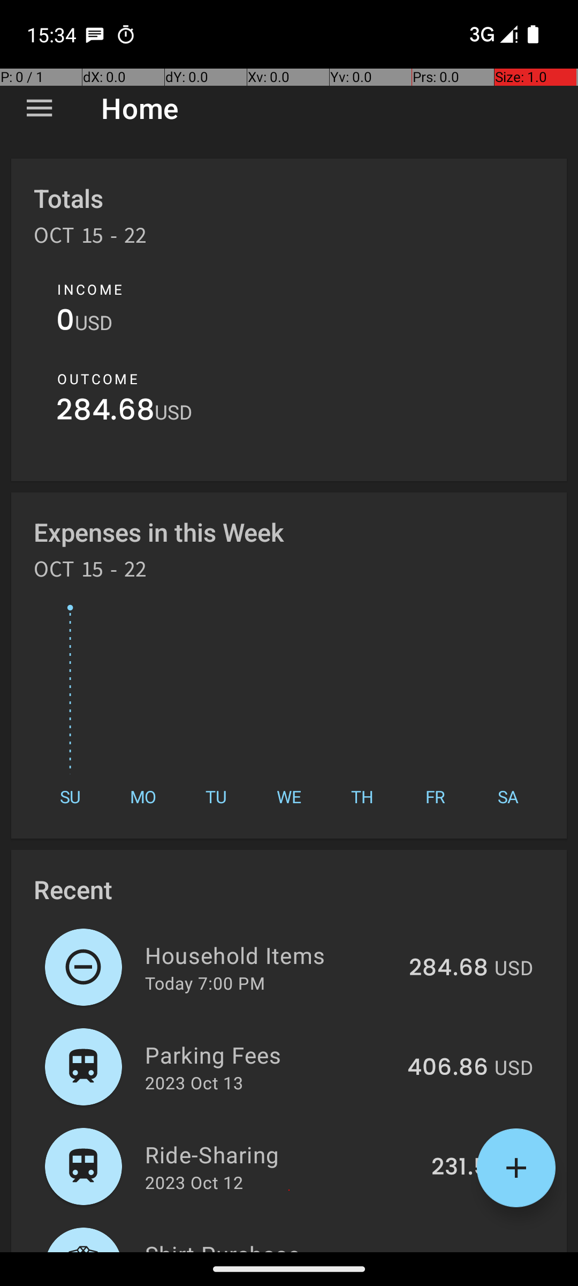 The image size is (578, 1286). Describe the element at coordinates (447, 1068) in the screenshot. I see `406.86` at that location.